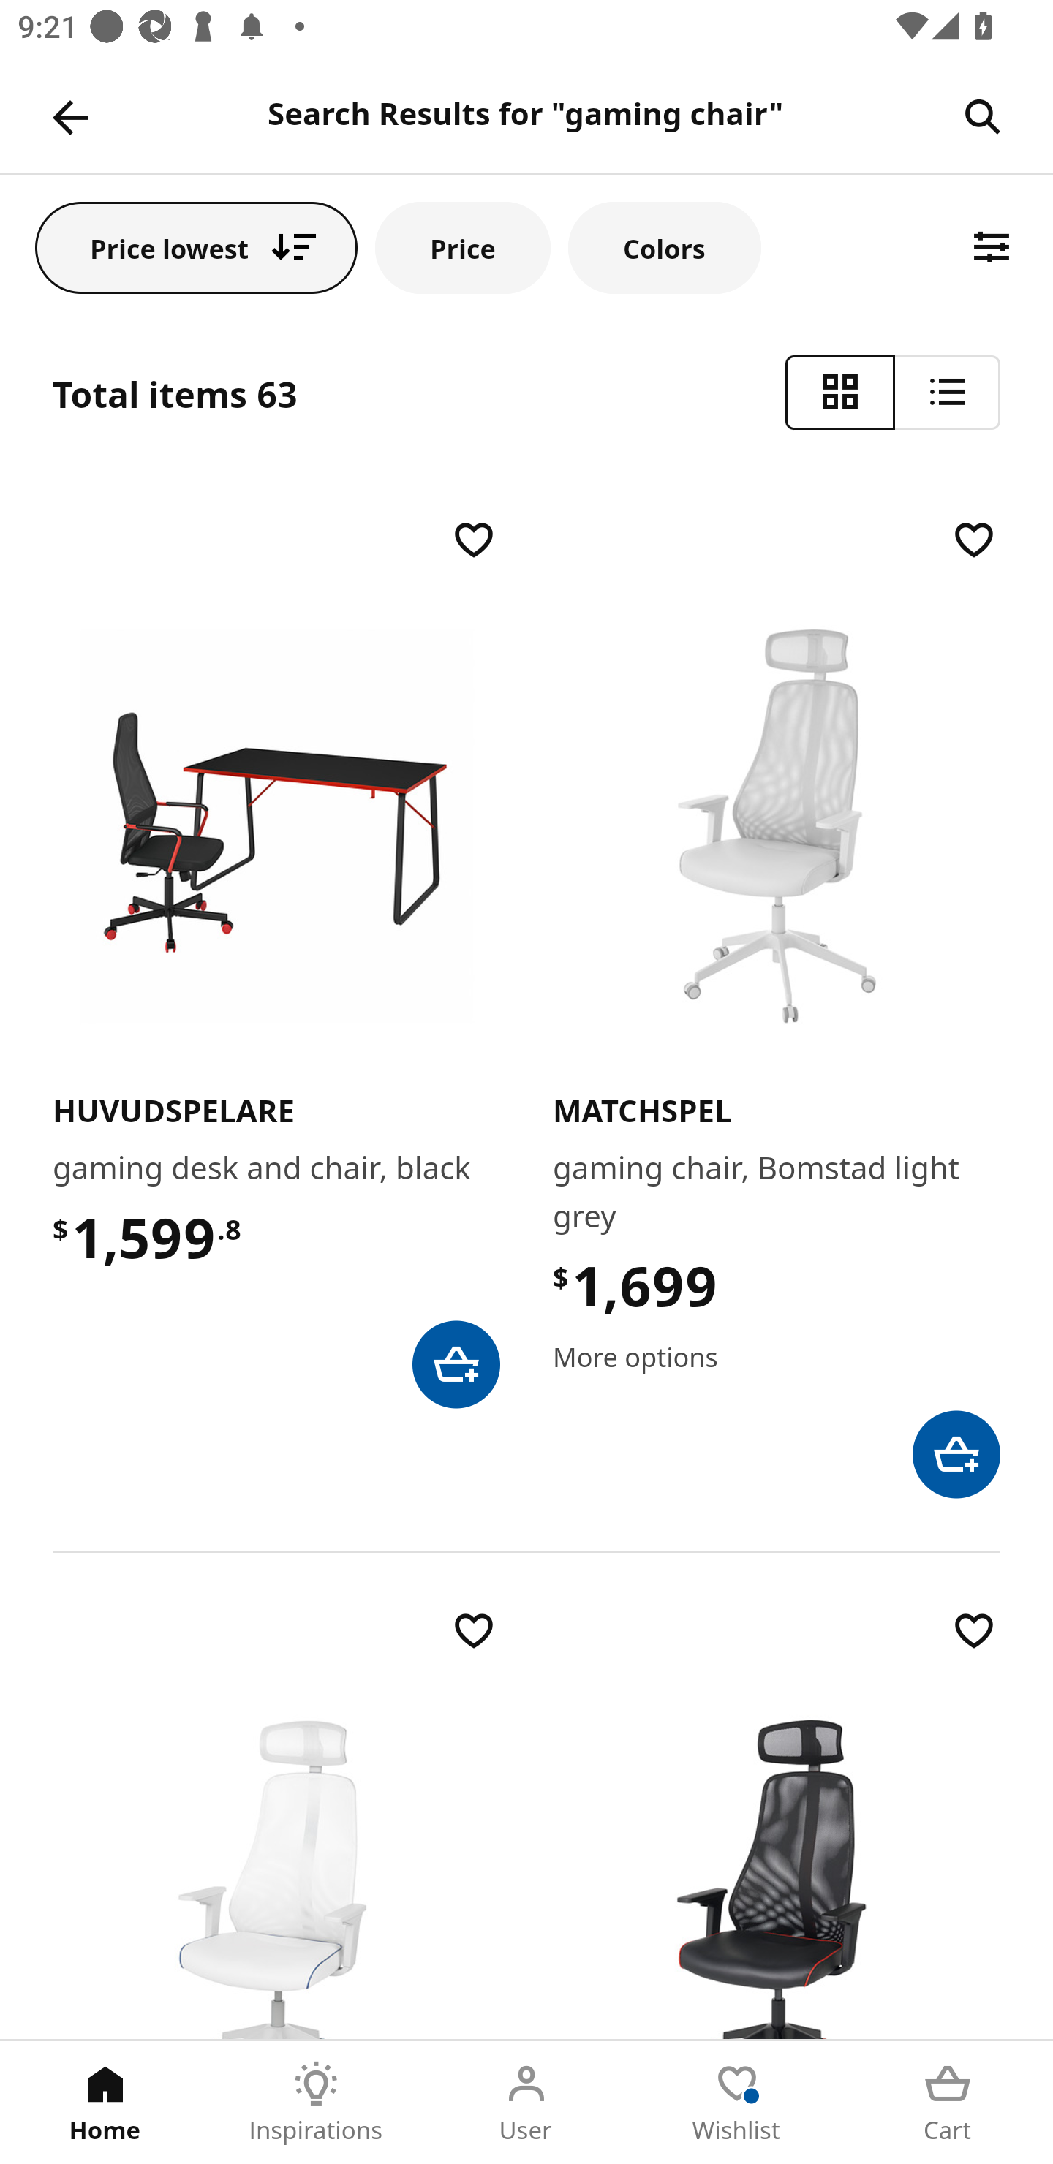  I want to click on Cart
Tab 5 of 5, so click(948, 2103).